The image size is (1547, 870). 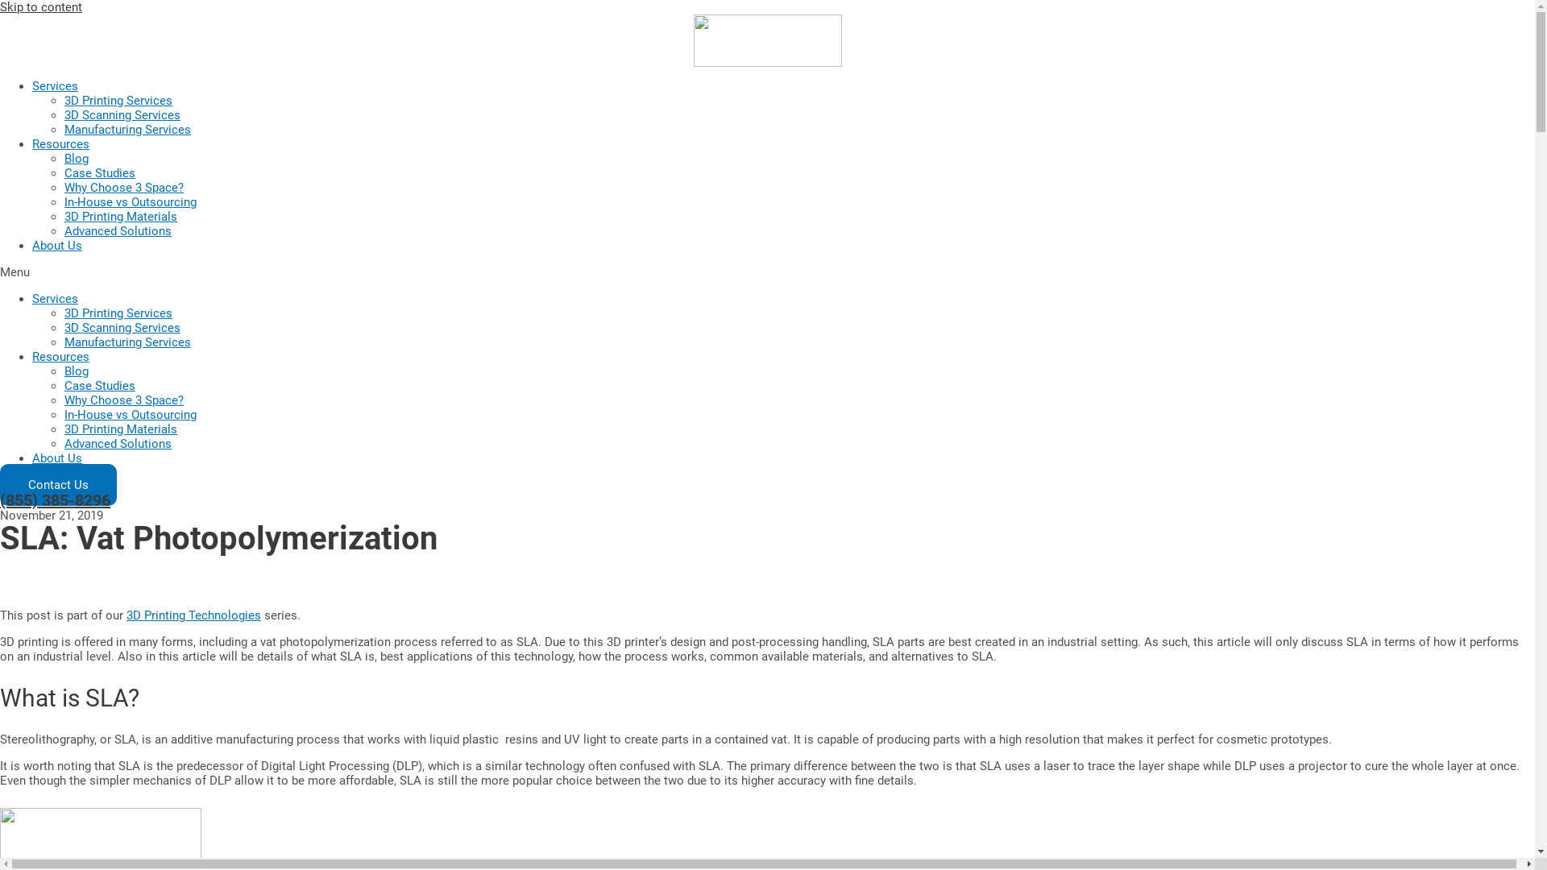 I want to click on Skip to content, so click(x=41, y=7).